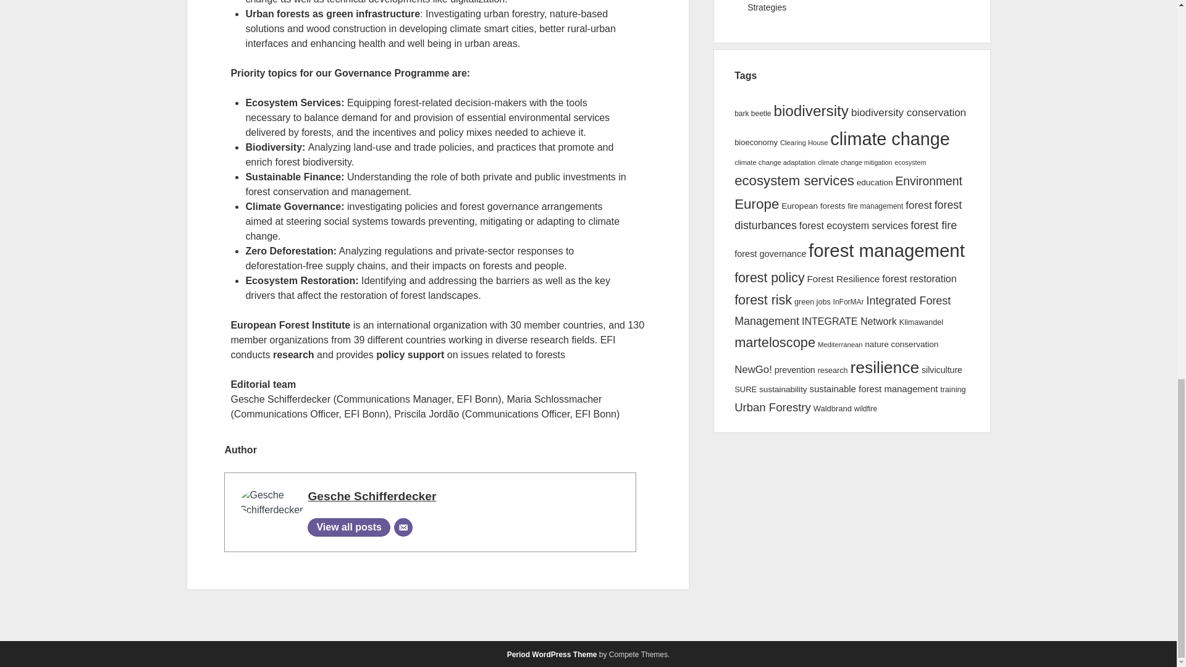 This screenshot has height=667, width=1186. Describe the element at coordinates (372, 496) in the screenshot. I see `Gesche Schifferdecker` at that location.